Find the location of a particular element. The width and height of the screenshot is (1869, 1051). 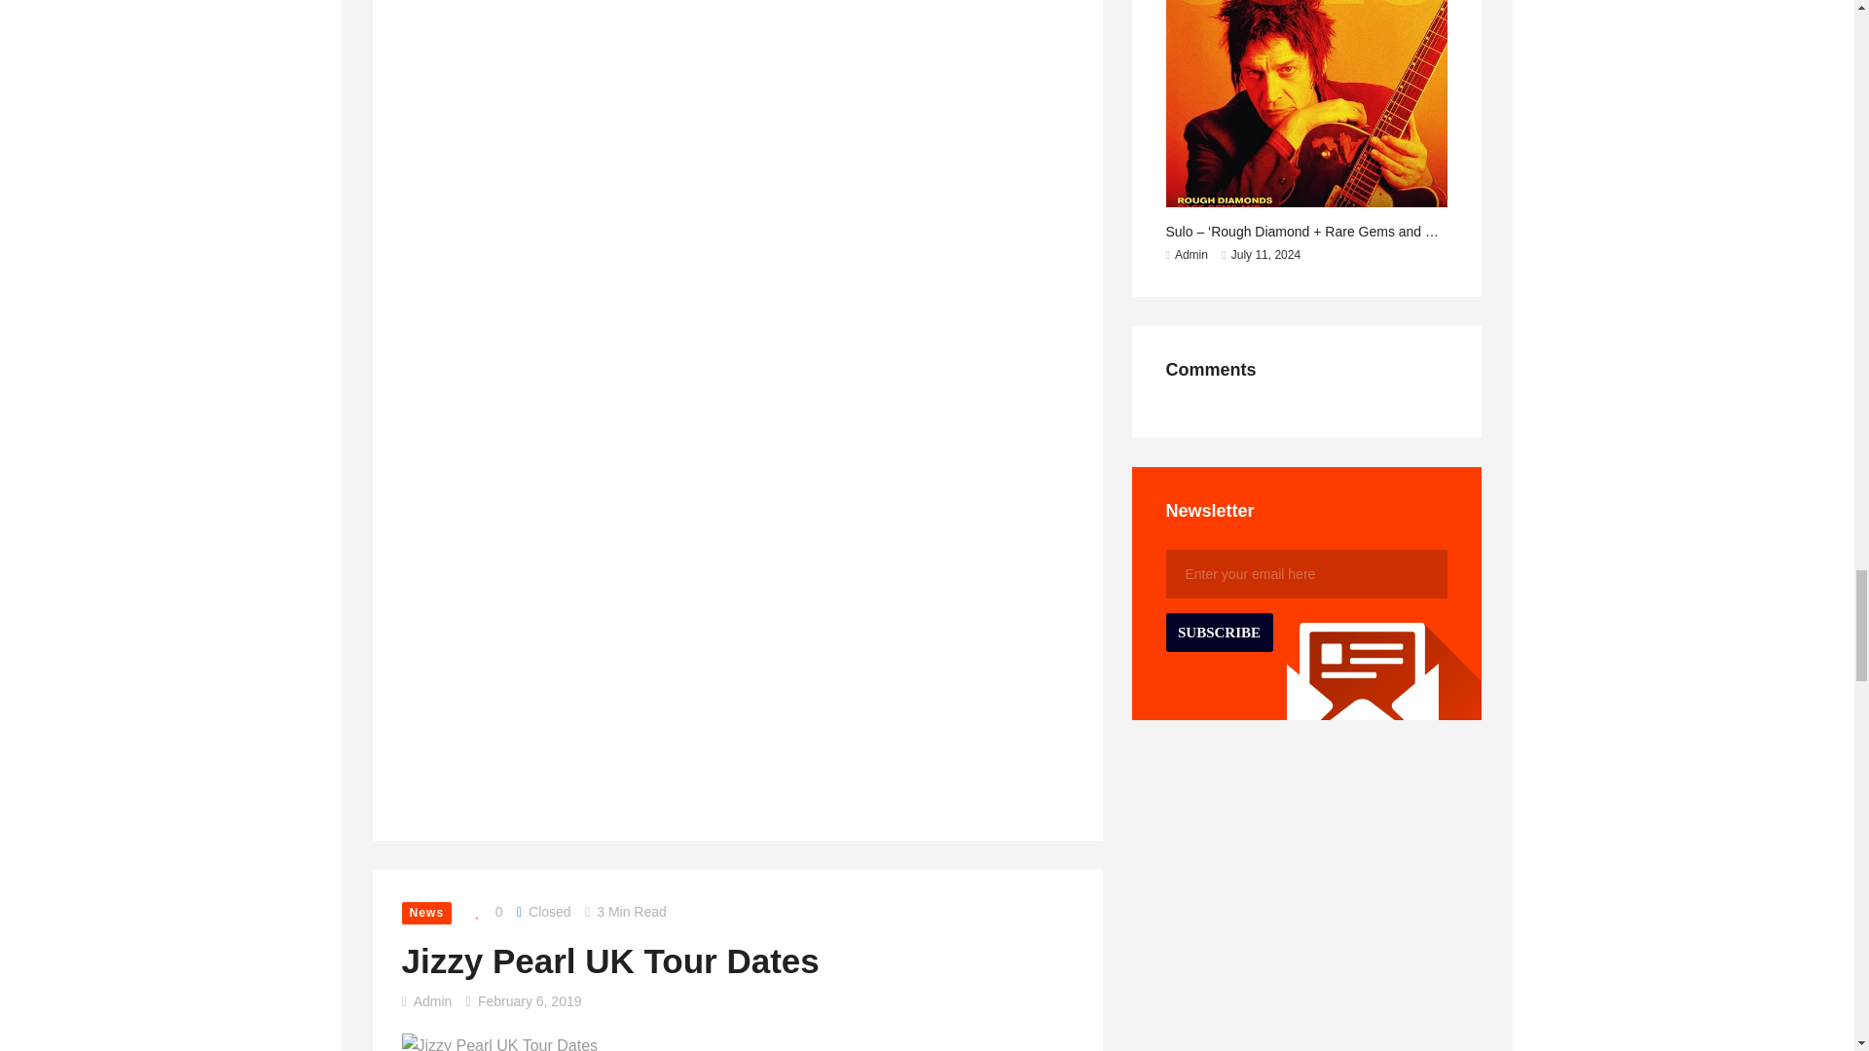

Like this is located at coordinates (484, 912).